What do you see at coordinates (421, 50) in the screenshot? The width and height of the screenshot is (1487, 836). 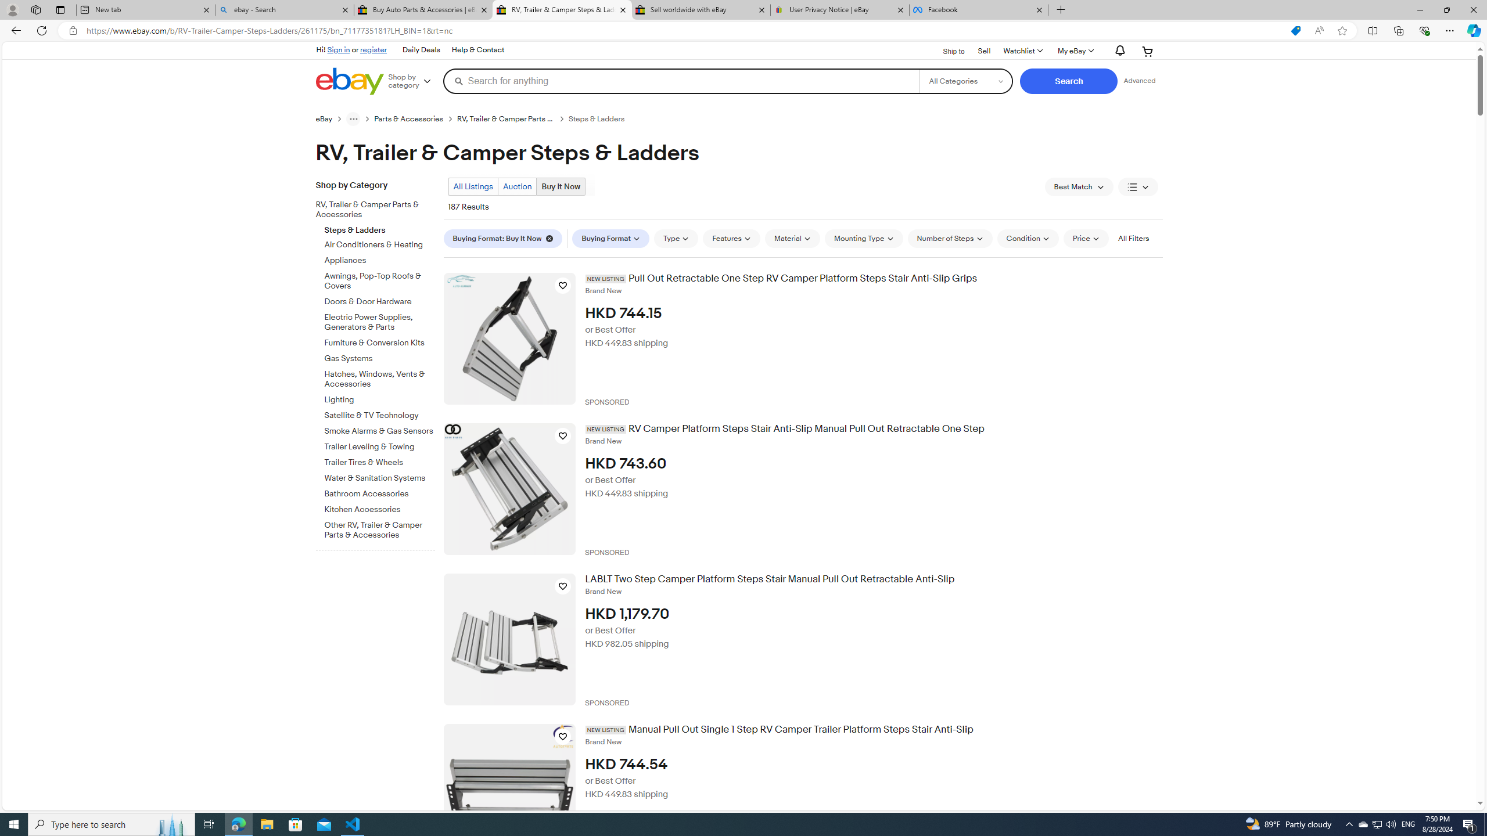 I see `Daily Deals` at bounding box center [421, 50].